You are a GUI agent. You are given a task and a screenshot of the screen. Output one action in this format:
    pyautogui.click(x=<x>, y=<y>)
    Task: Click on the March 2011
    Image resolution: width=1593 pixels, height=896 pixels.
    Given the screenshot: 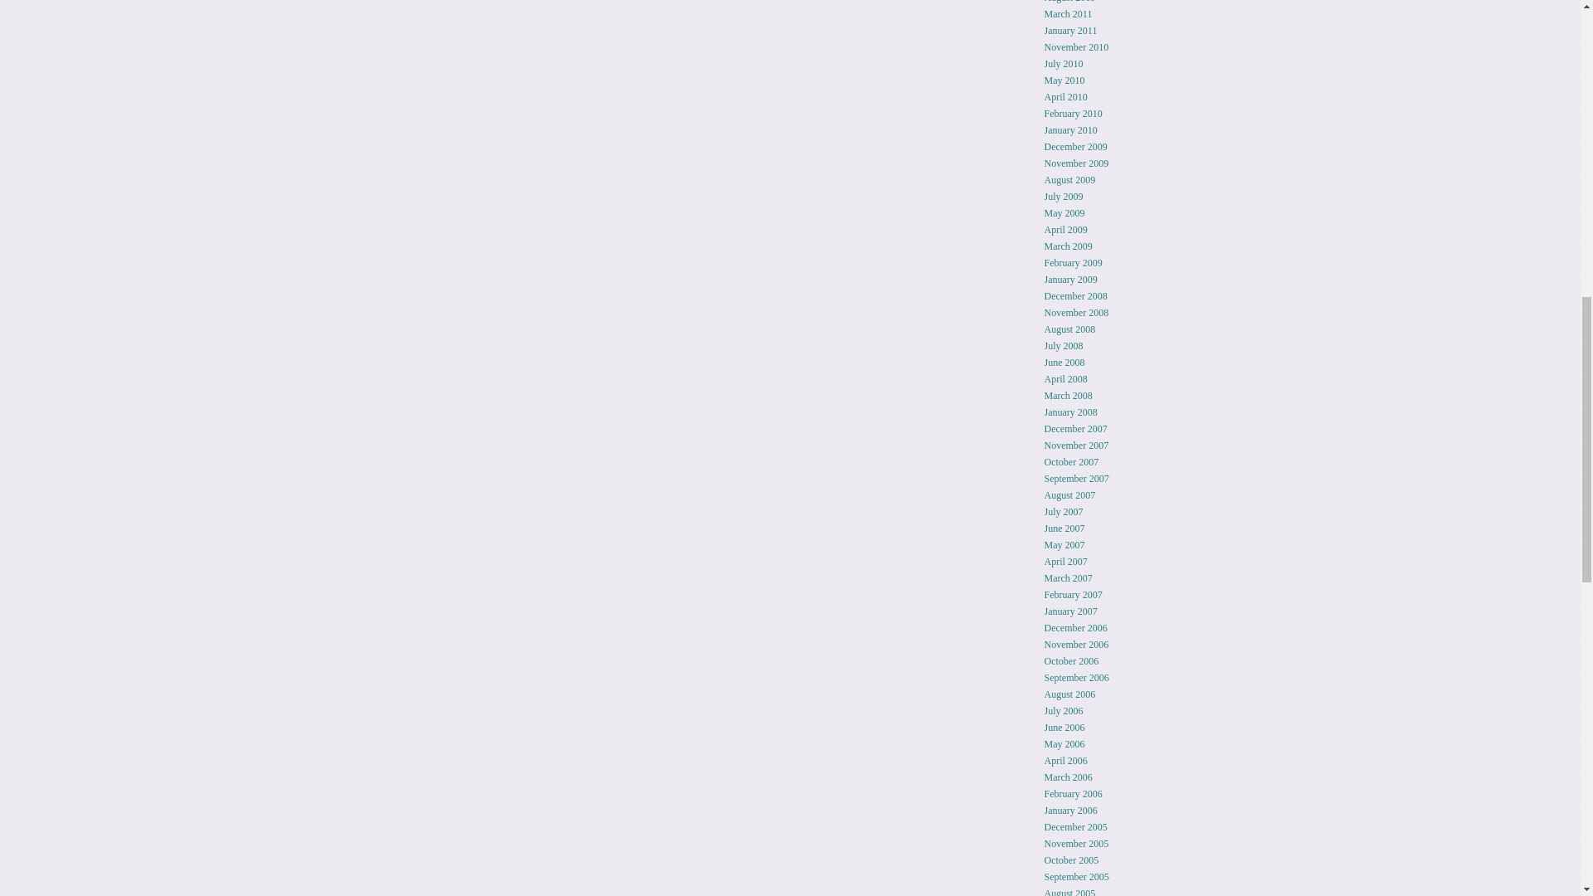 What is the action you would take?
    pyautogui.click(x=1069, y=13)
    